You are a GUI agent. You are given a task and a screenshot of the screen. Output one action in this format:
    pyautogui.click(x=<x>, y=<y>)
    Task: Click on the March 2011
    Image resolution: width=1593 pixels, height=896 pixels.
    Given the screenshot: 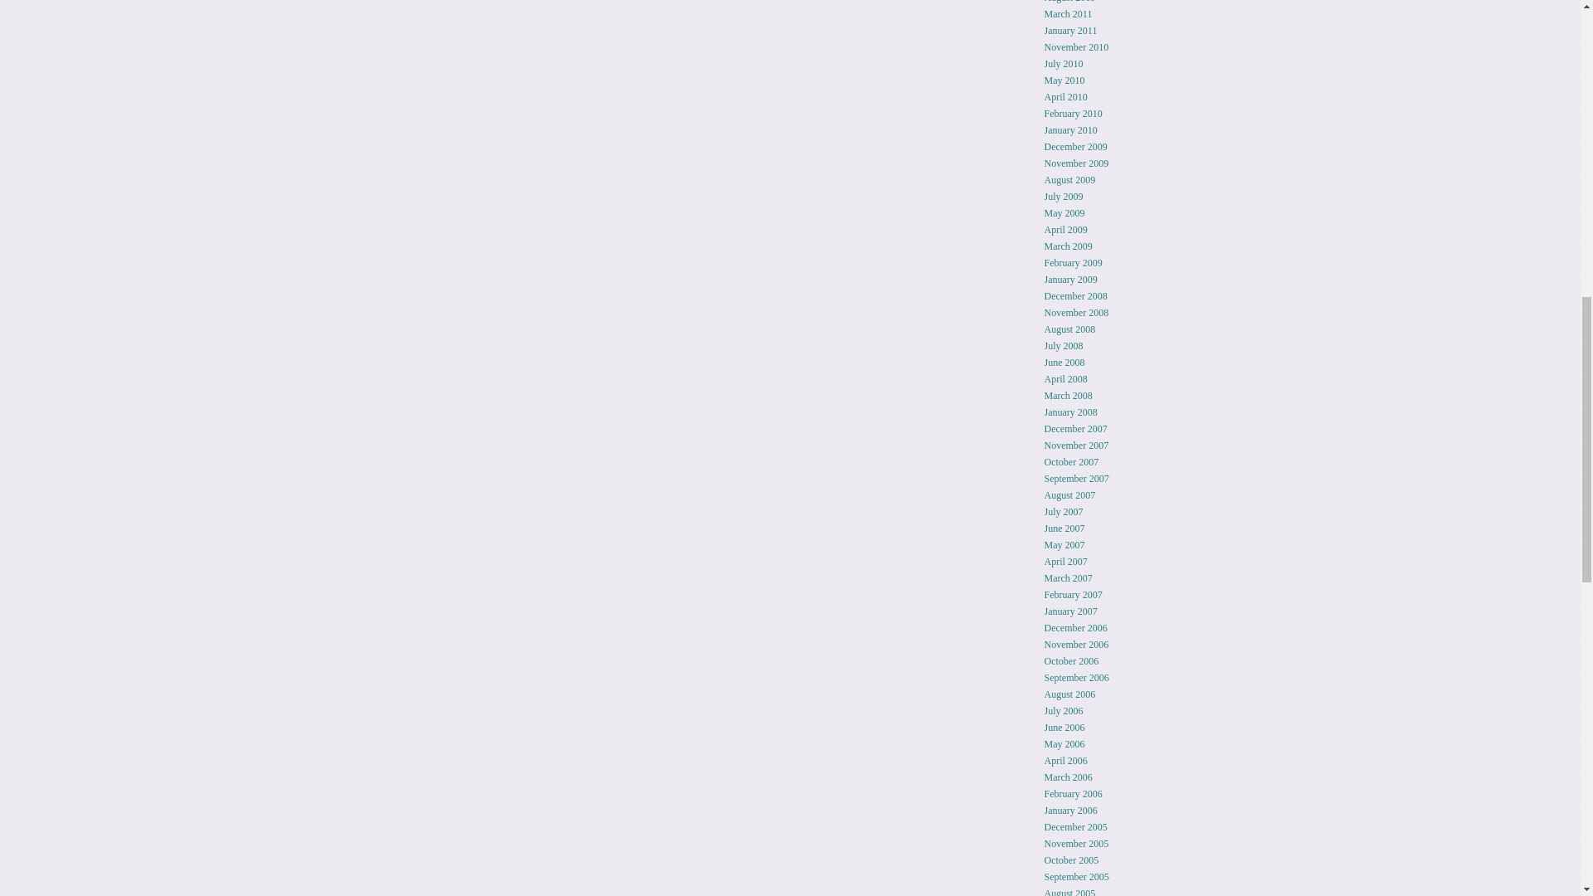 What is the action you would take?
    pyautogui.click(x=1069, y=13)
    